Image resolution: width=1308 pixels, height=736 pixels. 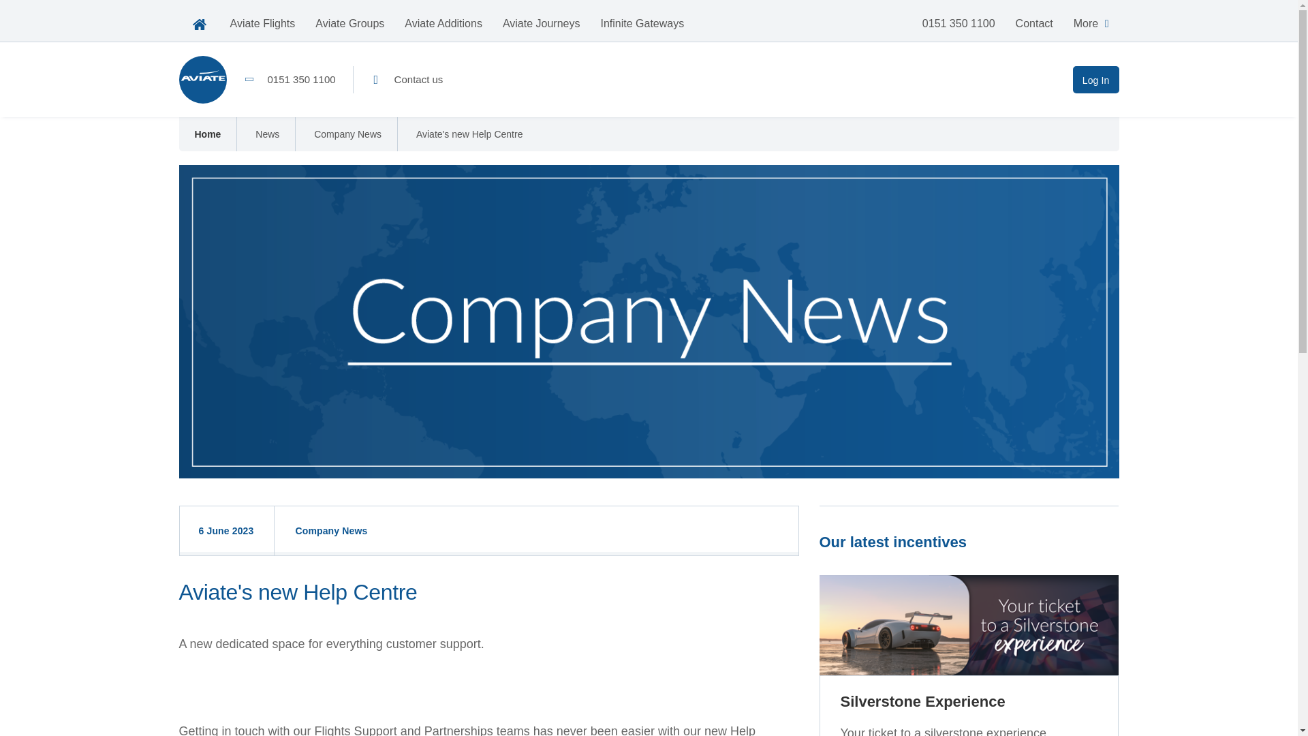 I want to click on 0151 350 1100, so click(x=289, y=80).